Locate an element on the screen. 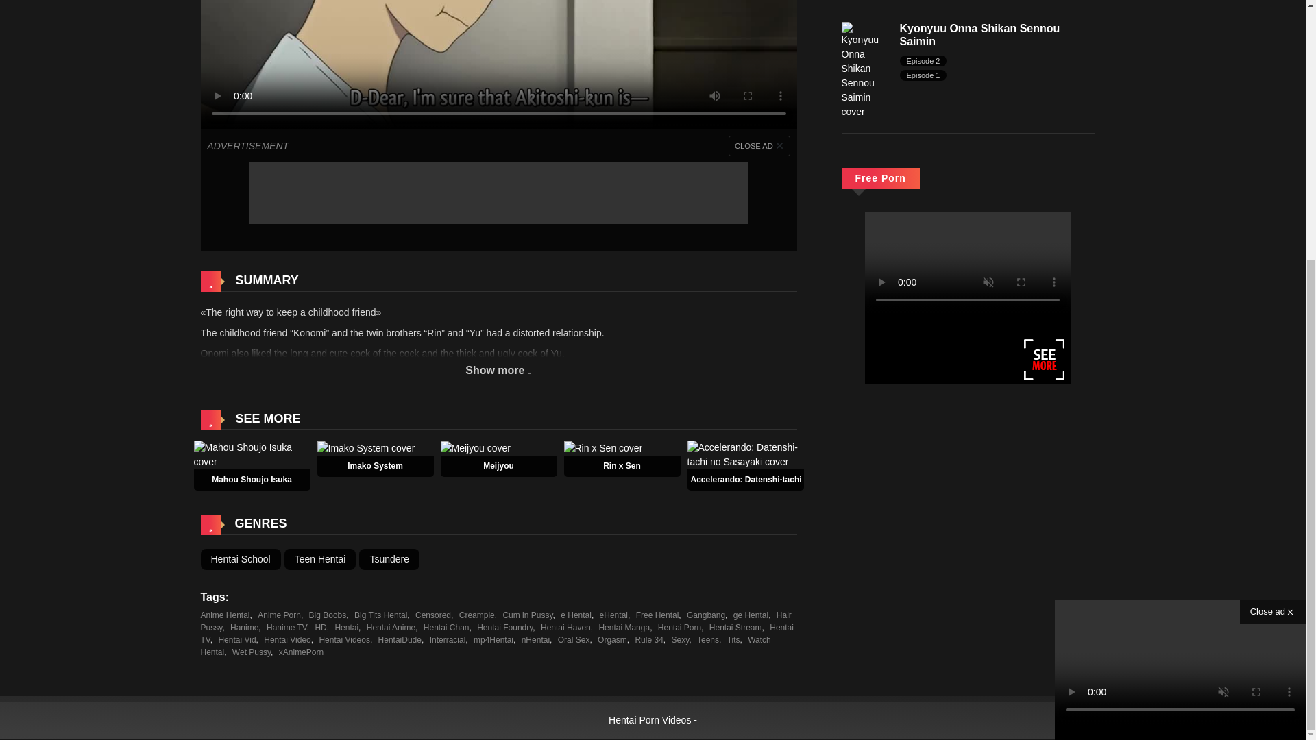 Image resolution: width=1316 pixels, height=740 pixels. Tsundere is located at coordinates (389, 559).